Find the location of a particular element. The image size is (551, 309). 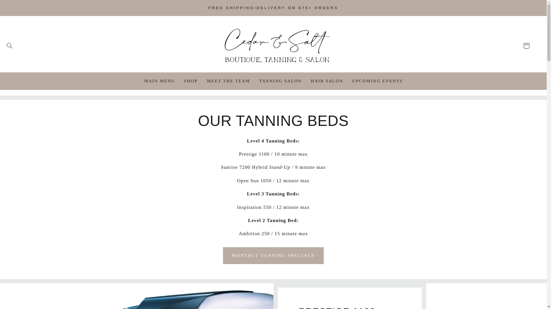

MONTHLY TANNING SPECIALS is located at coordinates (273, 256).